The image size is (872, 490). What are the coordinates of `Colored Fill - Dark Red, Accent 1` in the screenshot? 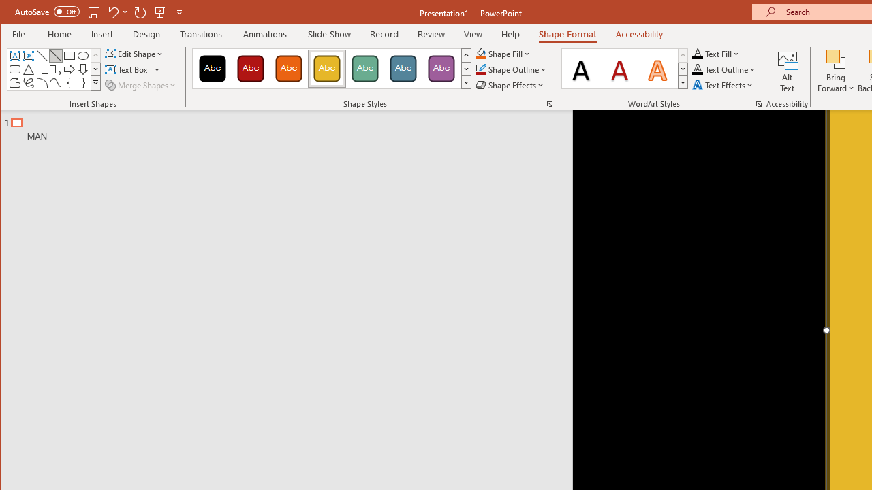 It's located at (251, 68).